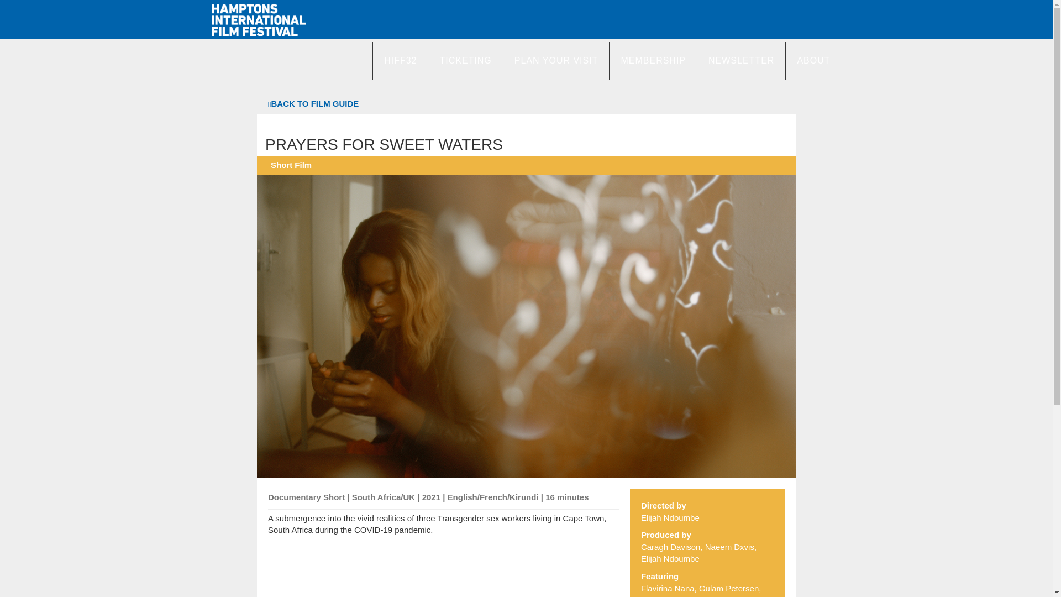 This screenshot has width=1061, height=597. What do you see at coordinates (313, 103) in the screenshot?
I see `BACK TO FILM GUIDE` at bounding box center [313, 103].